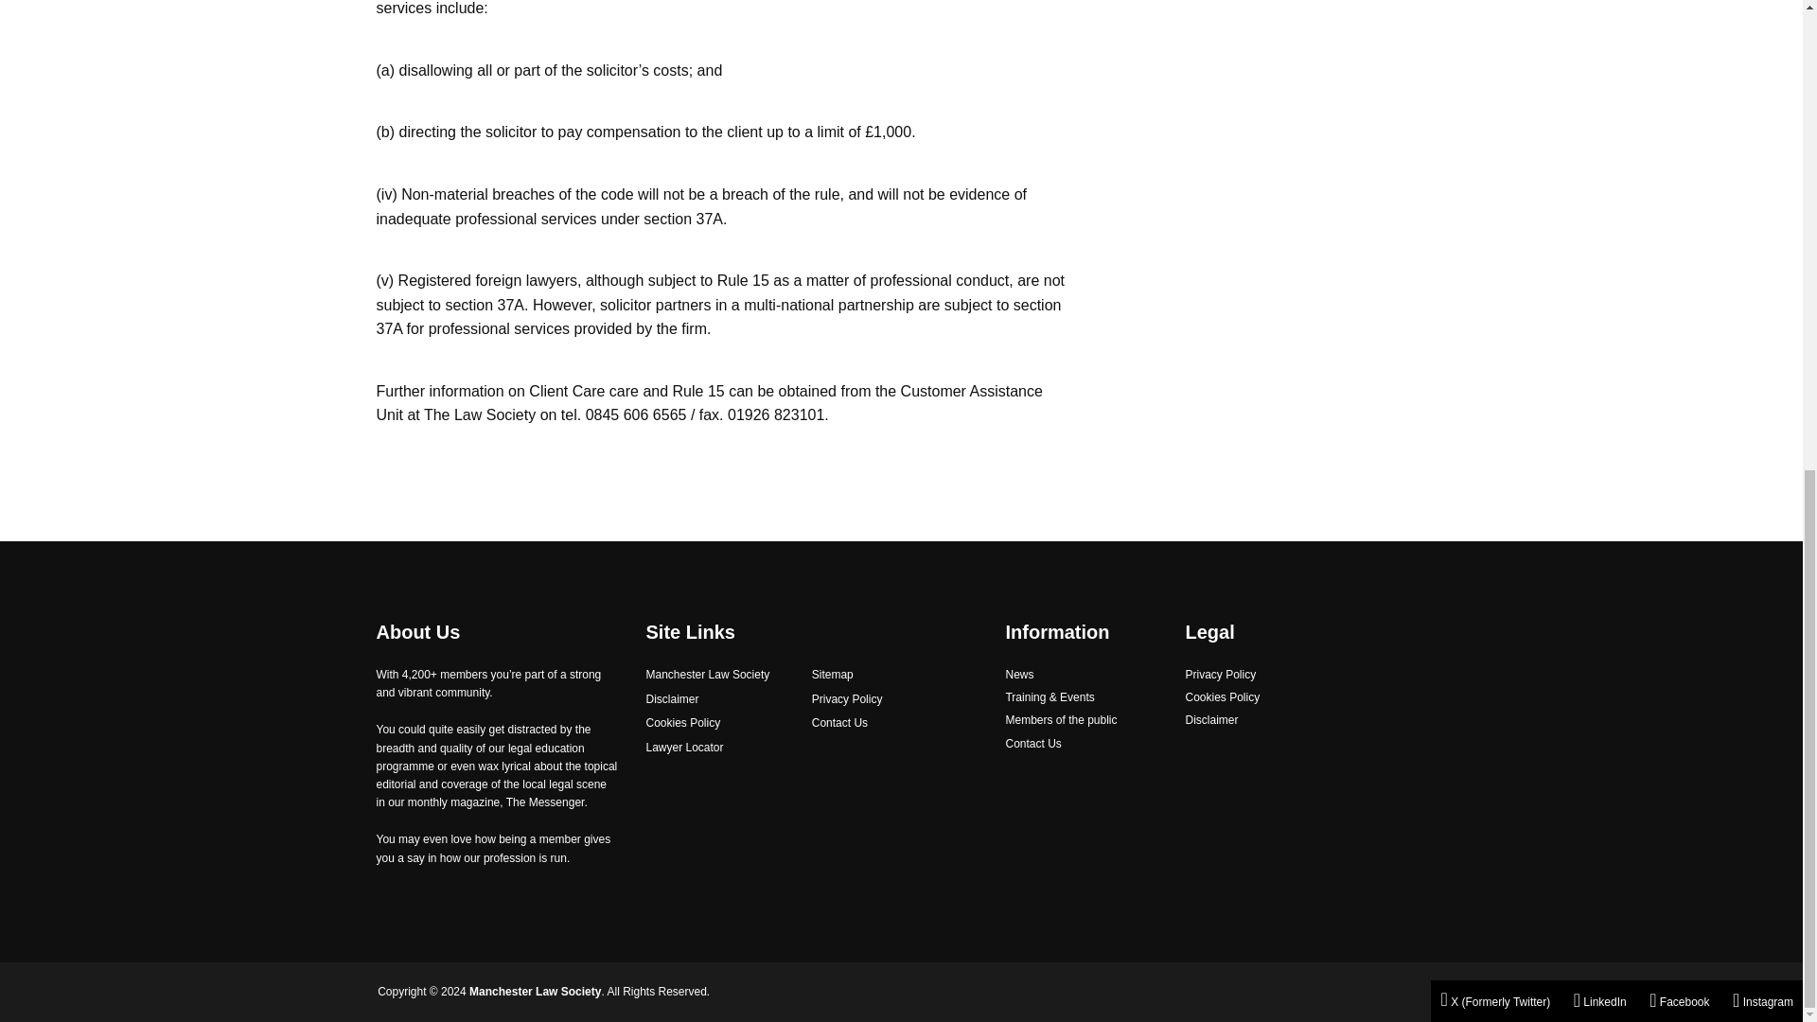 The image size is (1817, 1022). Describe the element at coordinates (1221, 698) in the screenshot. I see `Cookies Policy` at that location.